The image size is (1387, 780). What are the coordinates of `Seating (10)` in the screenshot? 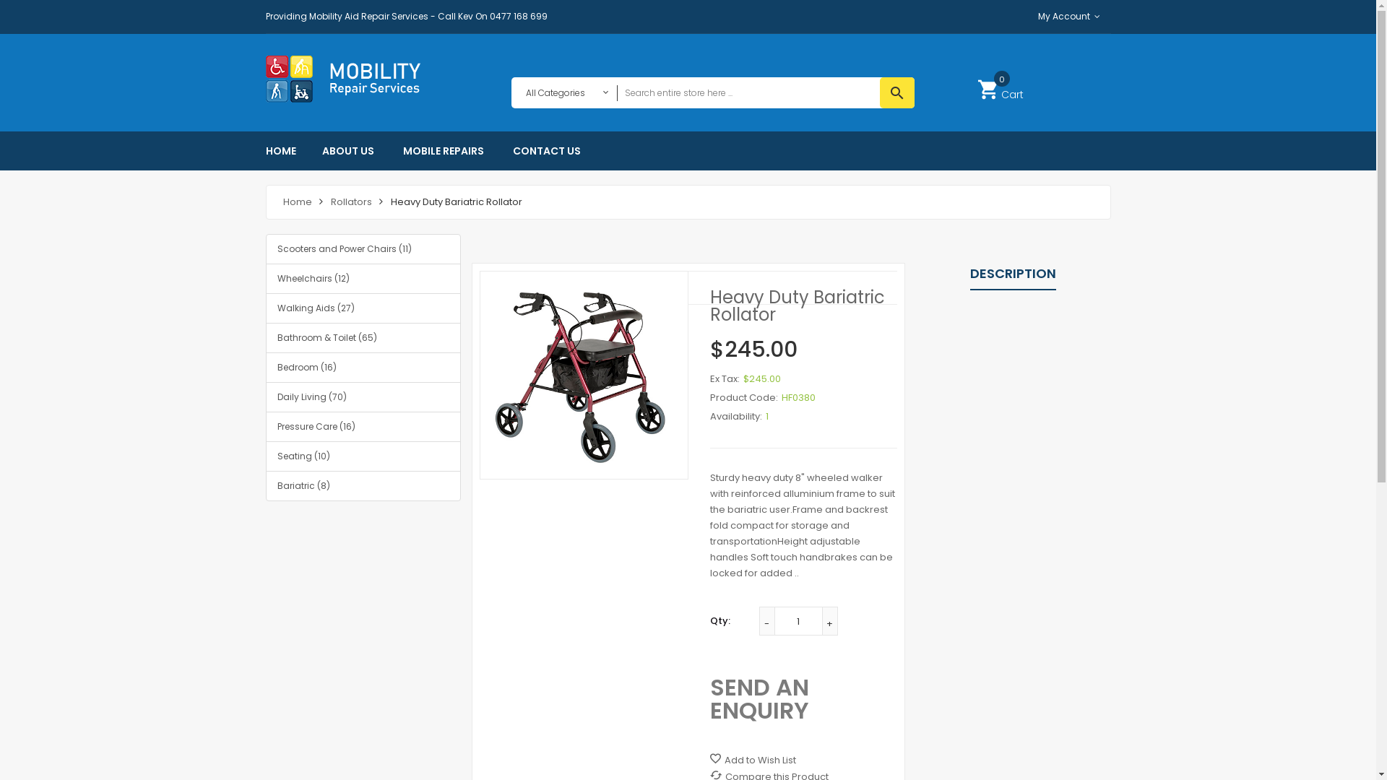 It's located at (363, 456).